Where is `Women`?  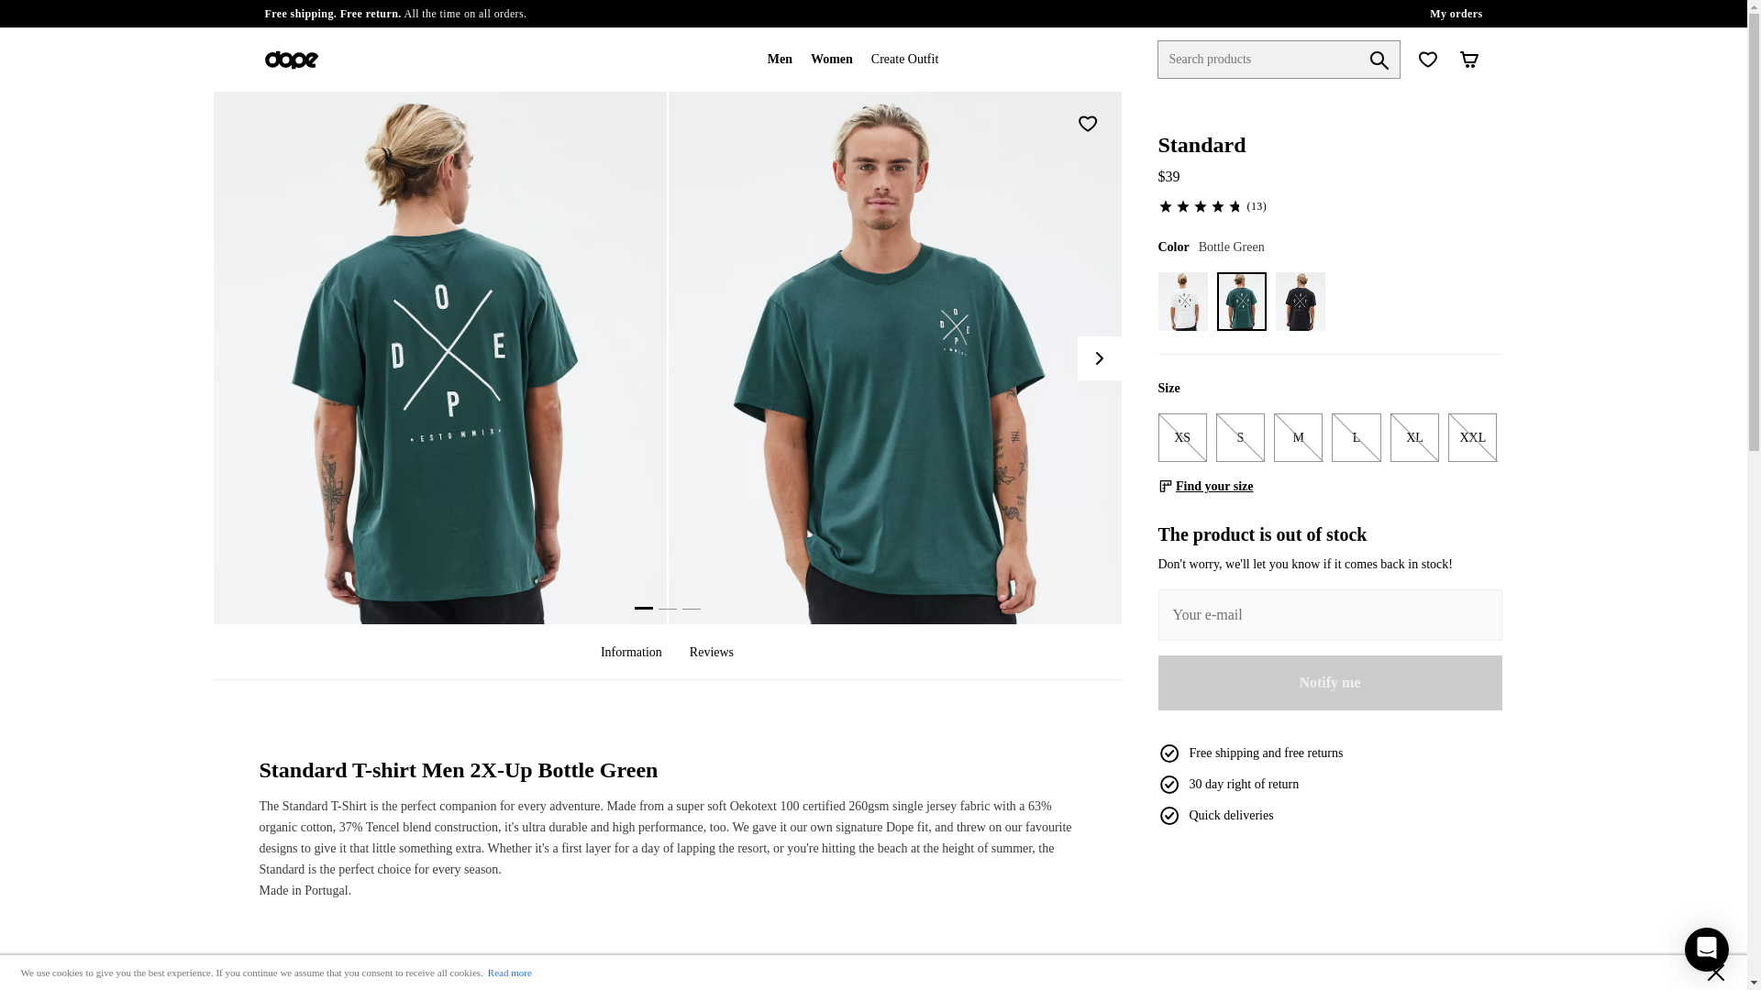
Women is located at coordinates (831, 60).